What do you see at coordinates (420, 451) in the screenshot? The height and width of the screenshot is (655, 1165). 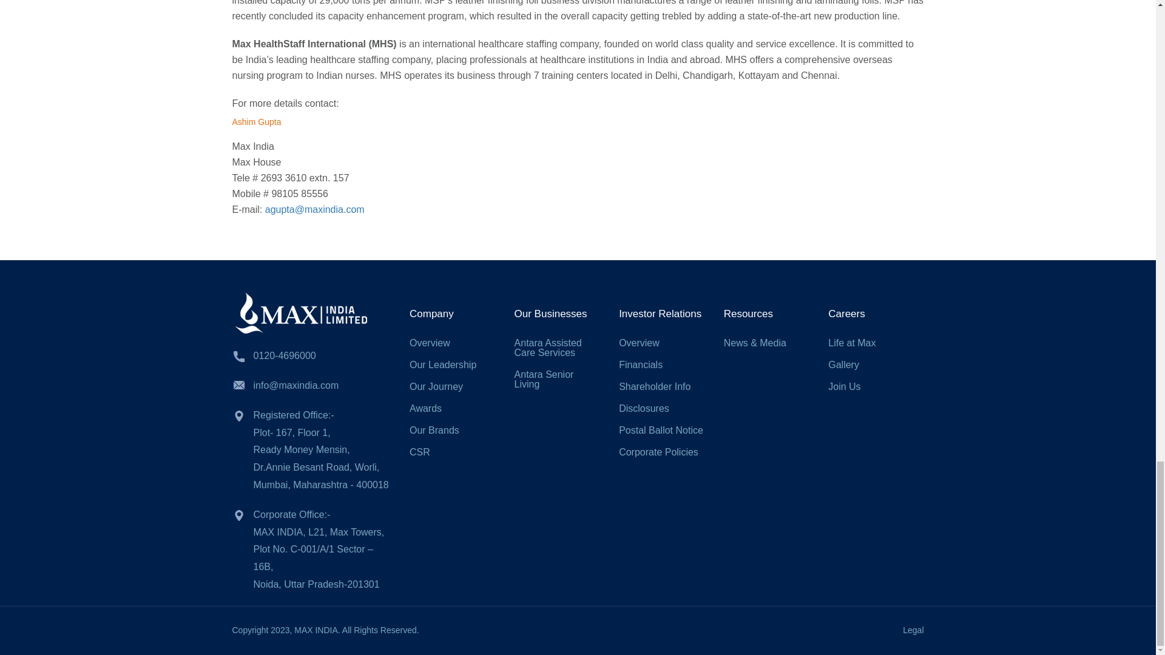 I see `CSR` at bounding box center [420, 451].